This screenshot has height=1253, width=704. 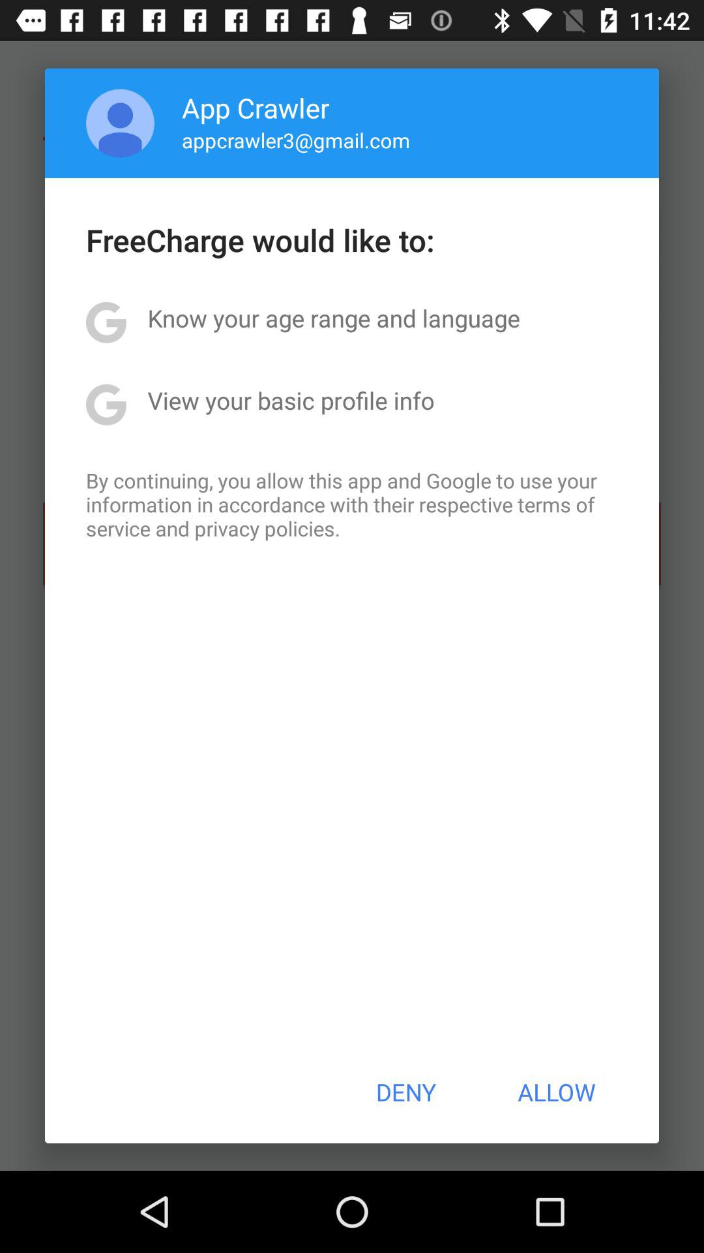 I want to click on click the app below the app crawler item, so click(x=296, y=140).